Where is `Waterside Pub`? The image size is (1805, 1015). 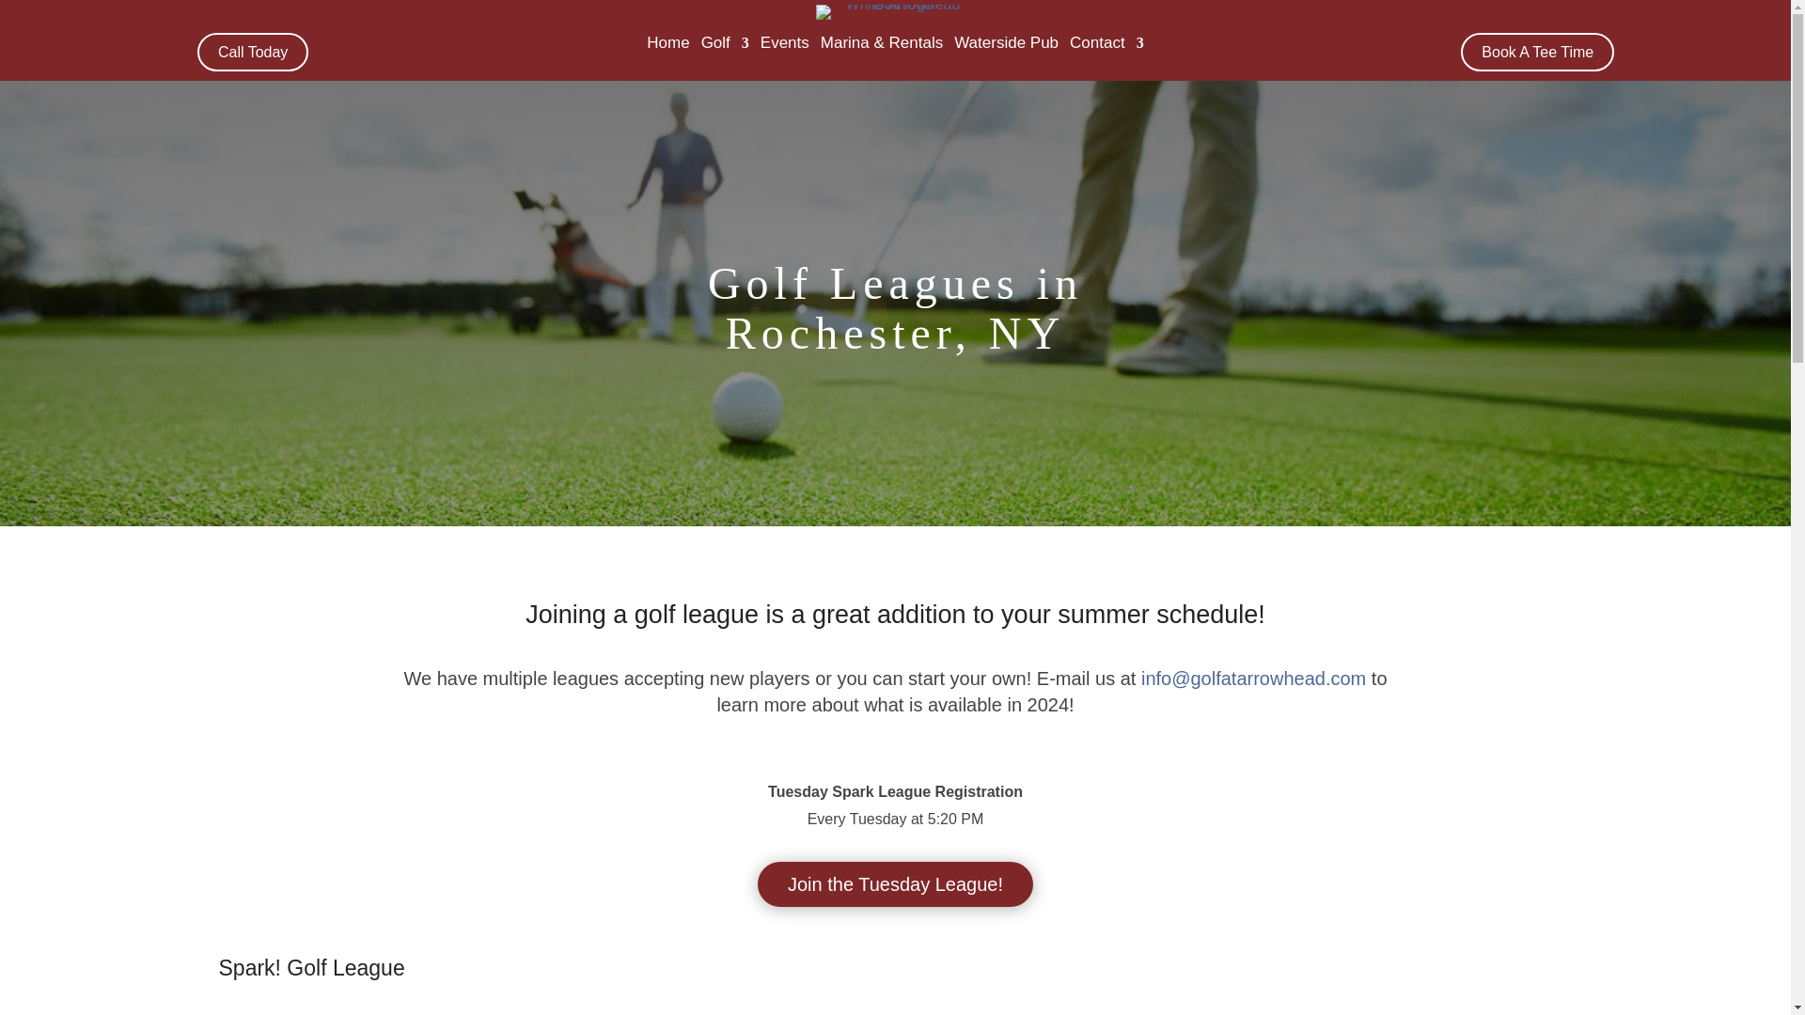 Waterside Pub is located at coordinates (1006, 46).